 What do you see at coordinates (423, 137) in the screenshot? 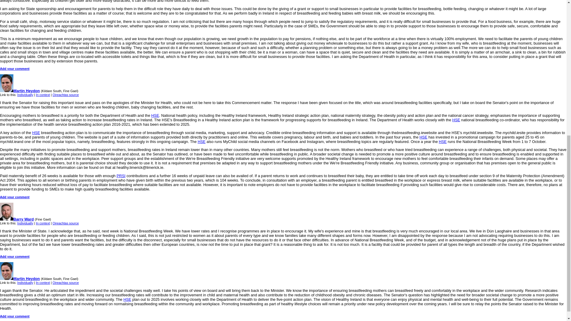
I see `HSE` at bounding box center [423, 137].